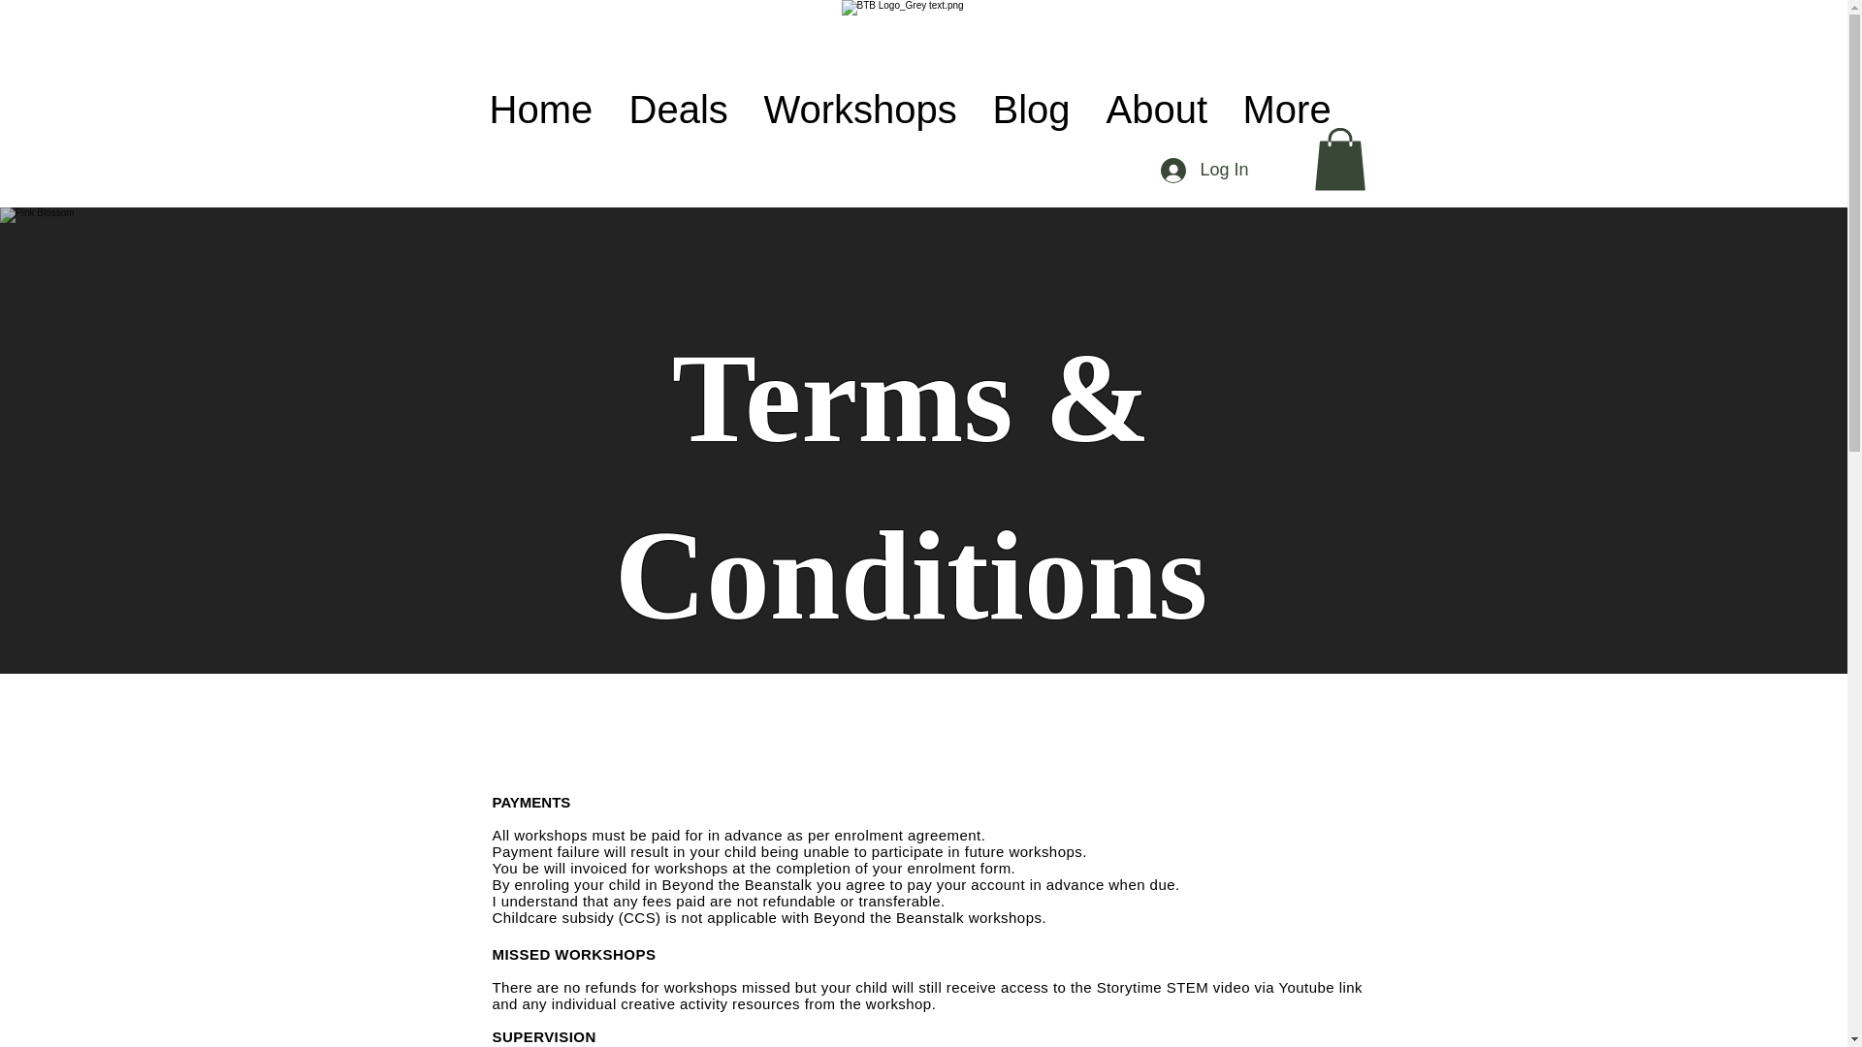 Image resolution: width=1862 pixels, height=1047 pixels. Describe the element at coordinates (868, 110) in the screenshot. I see `Workshops` at that location.